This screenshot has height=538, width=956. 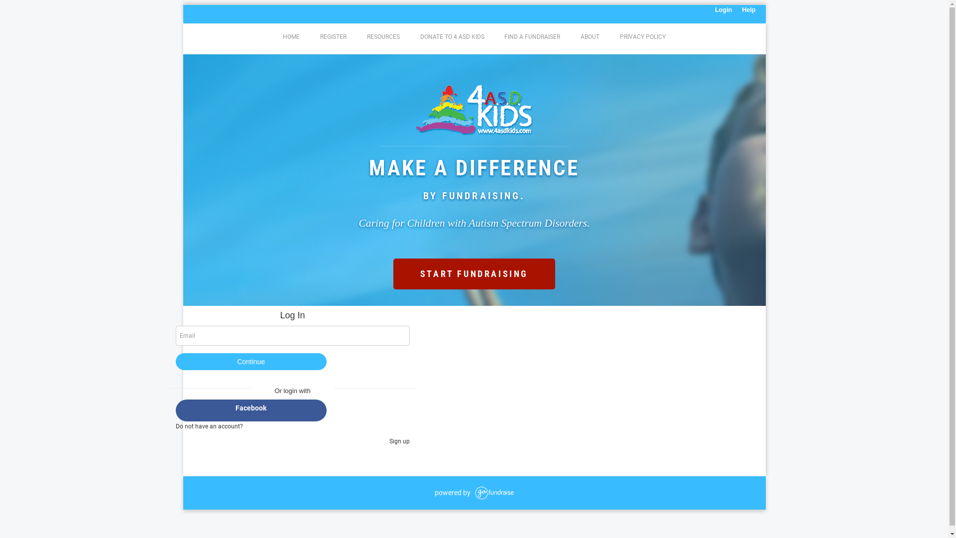 I want to click on Sign up, so click(x=399, y=441).